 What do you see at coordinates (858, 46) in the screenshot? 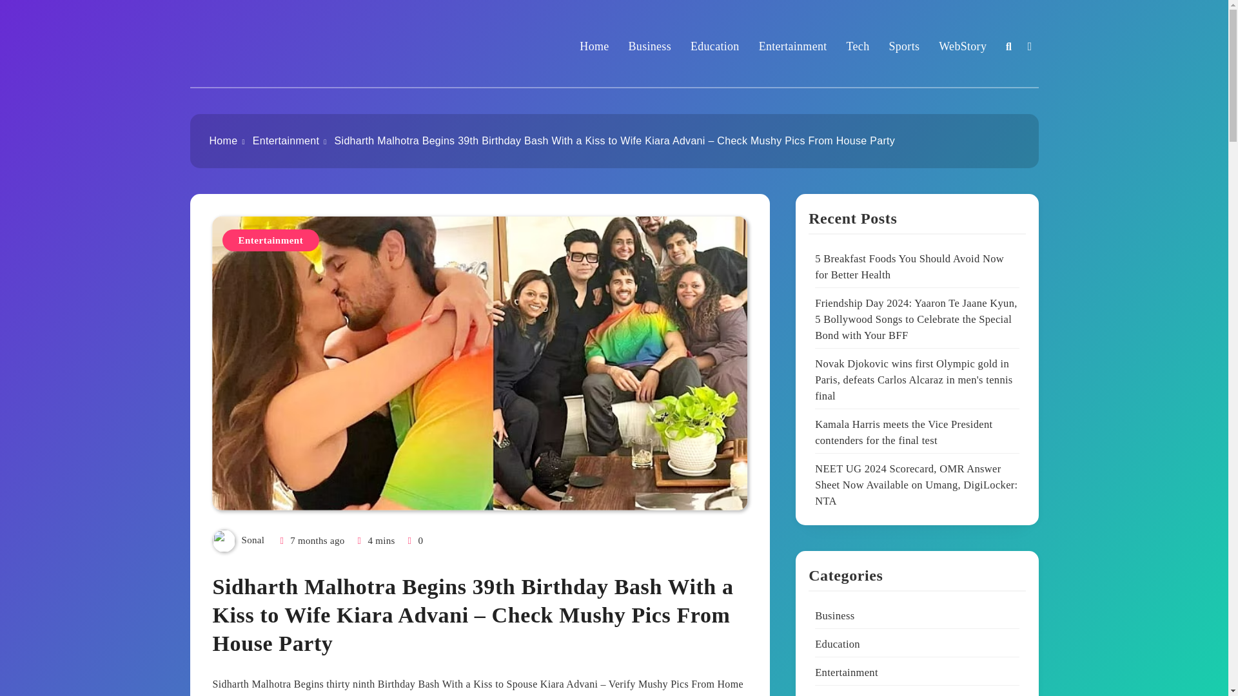
I see `Tech` at bounding box center [858, 46].